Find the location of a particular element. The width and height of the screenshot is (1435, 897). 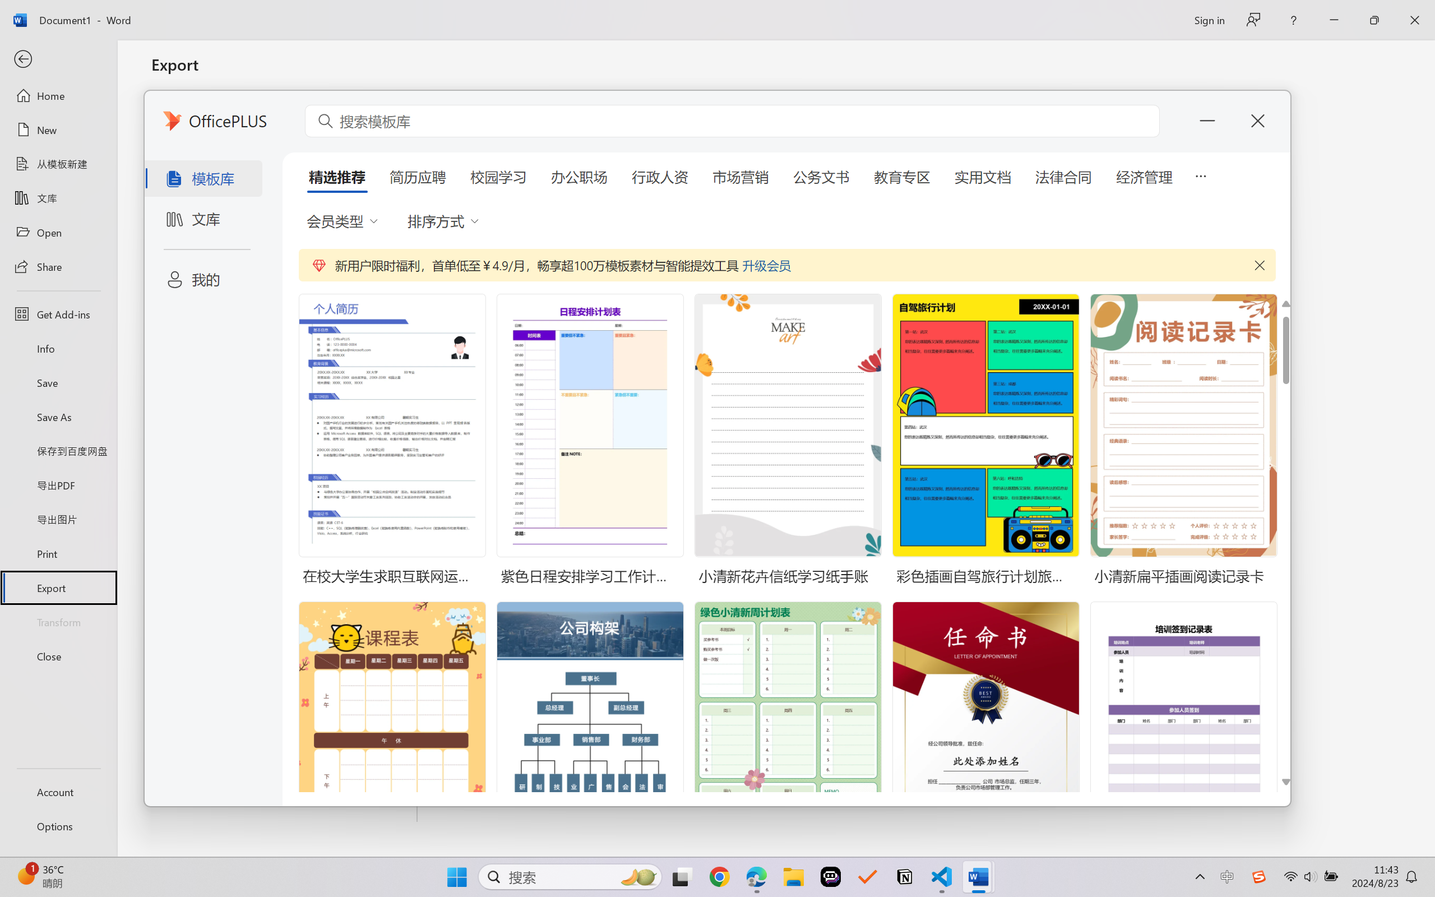

Save As is located at coordinates (58, 417).